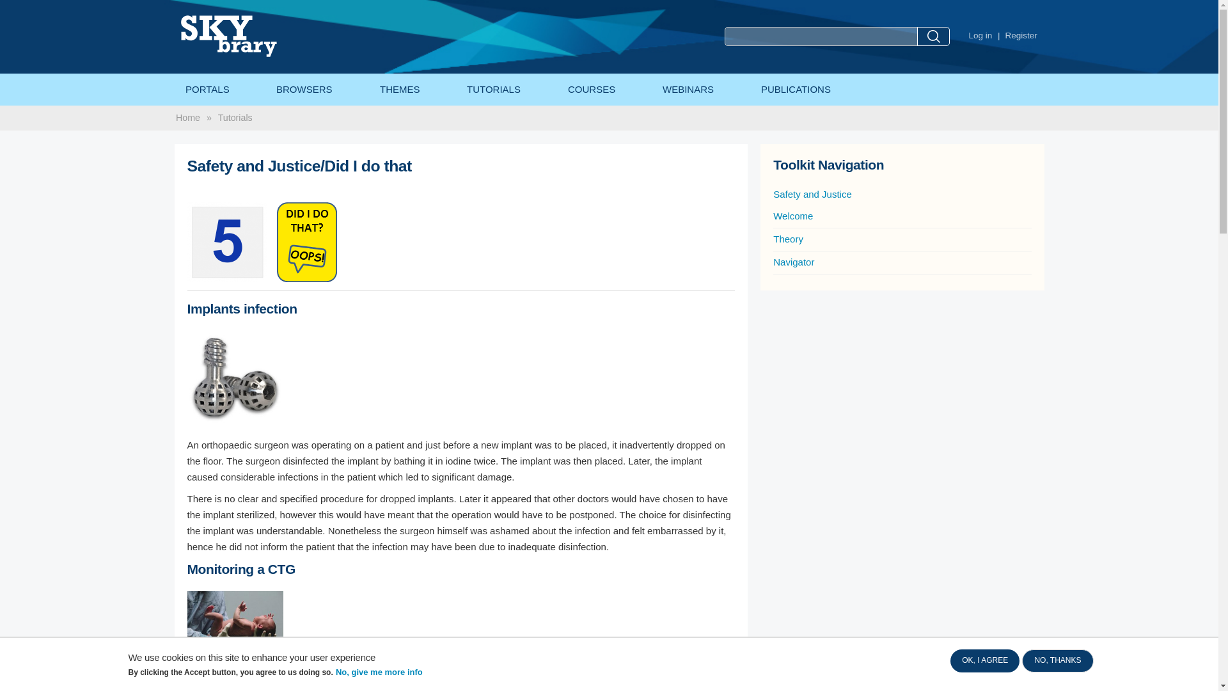  What do you see at coordinates (1021, 35) in the screenshot?
I see `Register` at bounding box center [1021, 35].